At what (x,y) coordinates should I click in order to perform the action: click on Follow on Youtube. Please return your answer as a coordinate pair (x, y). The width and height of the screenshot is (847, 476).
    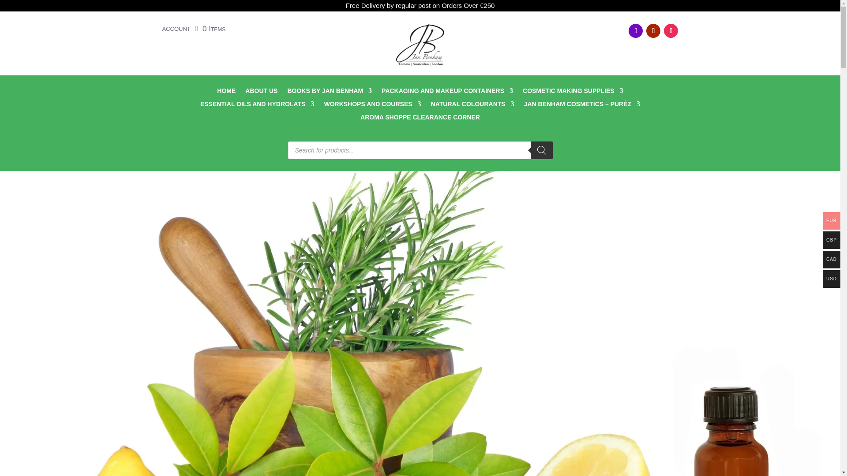
    Looking at the image, I should click on (653, 31).